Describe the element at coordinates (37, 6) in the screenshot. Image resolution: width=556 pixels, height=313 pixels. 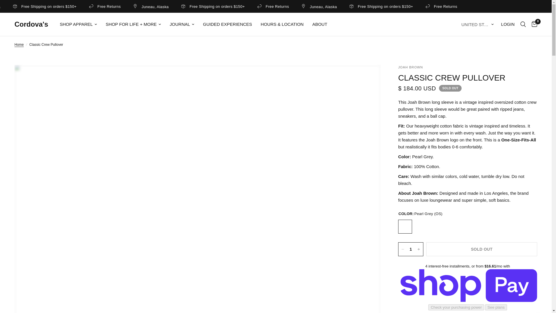
I see `Juneau, Alaska` at that location.